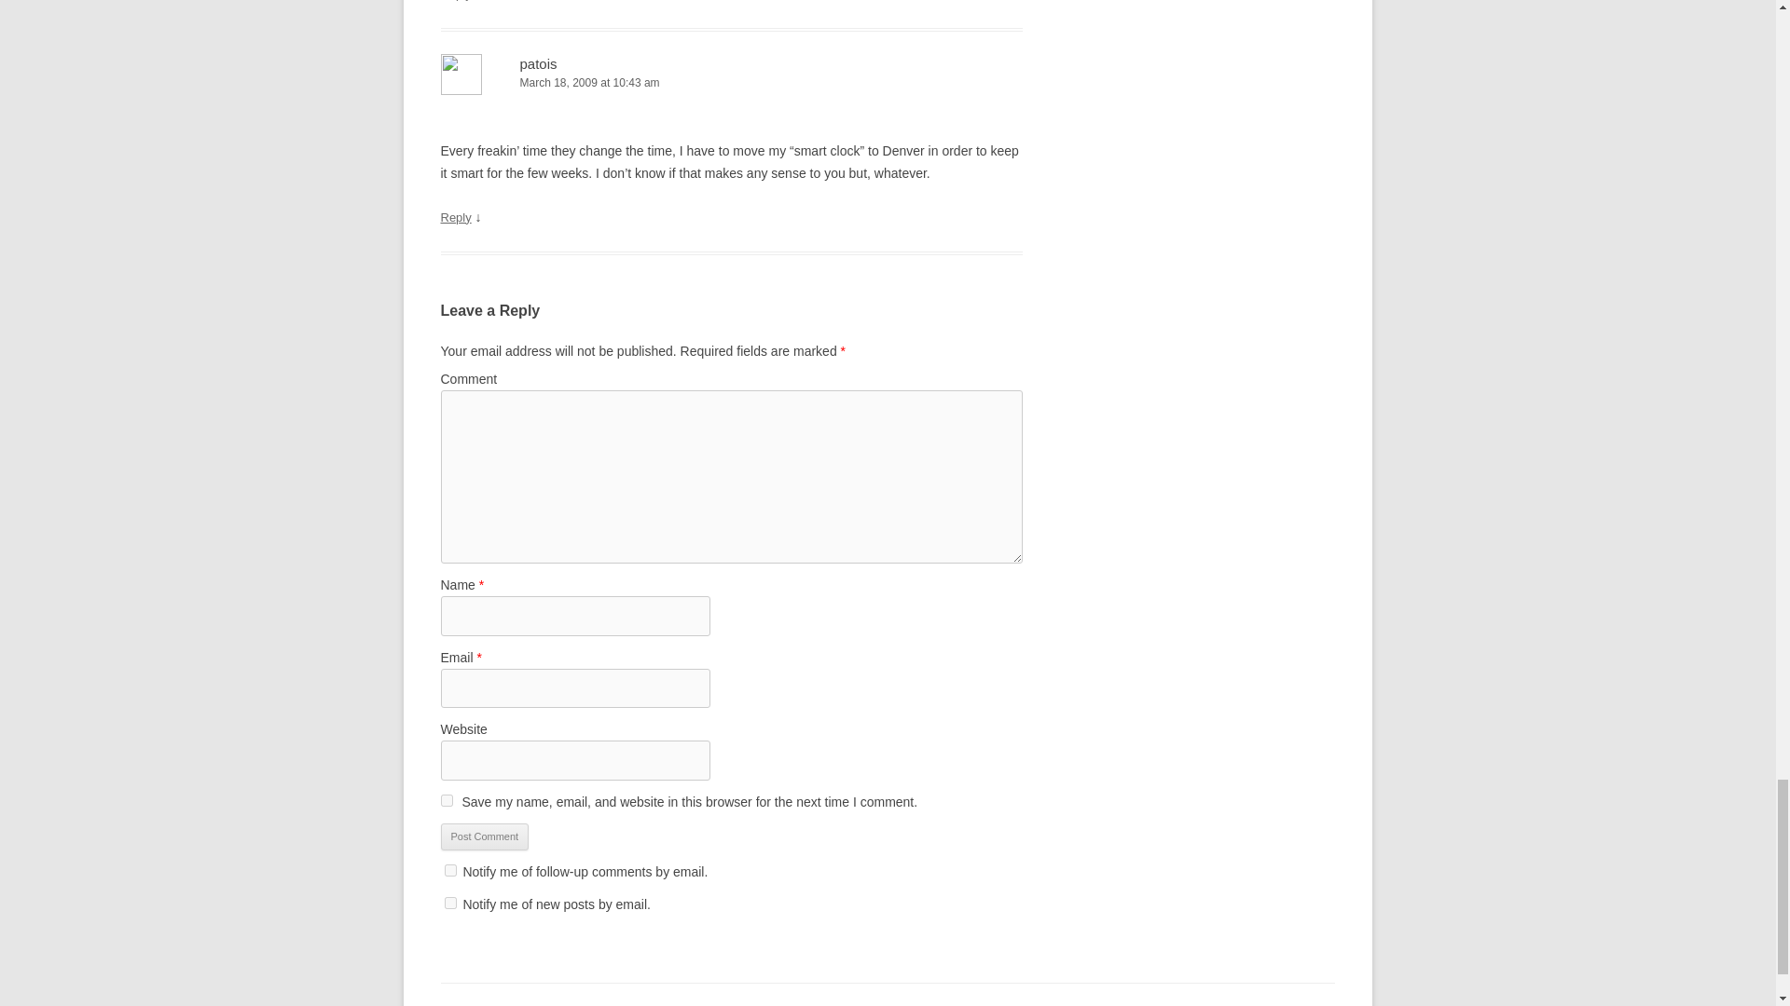 The width and height of the screenshot is (1790, 1006). I want to click on Reply, so click(455, 216).